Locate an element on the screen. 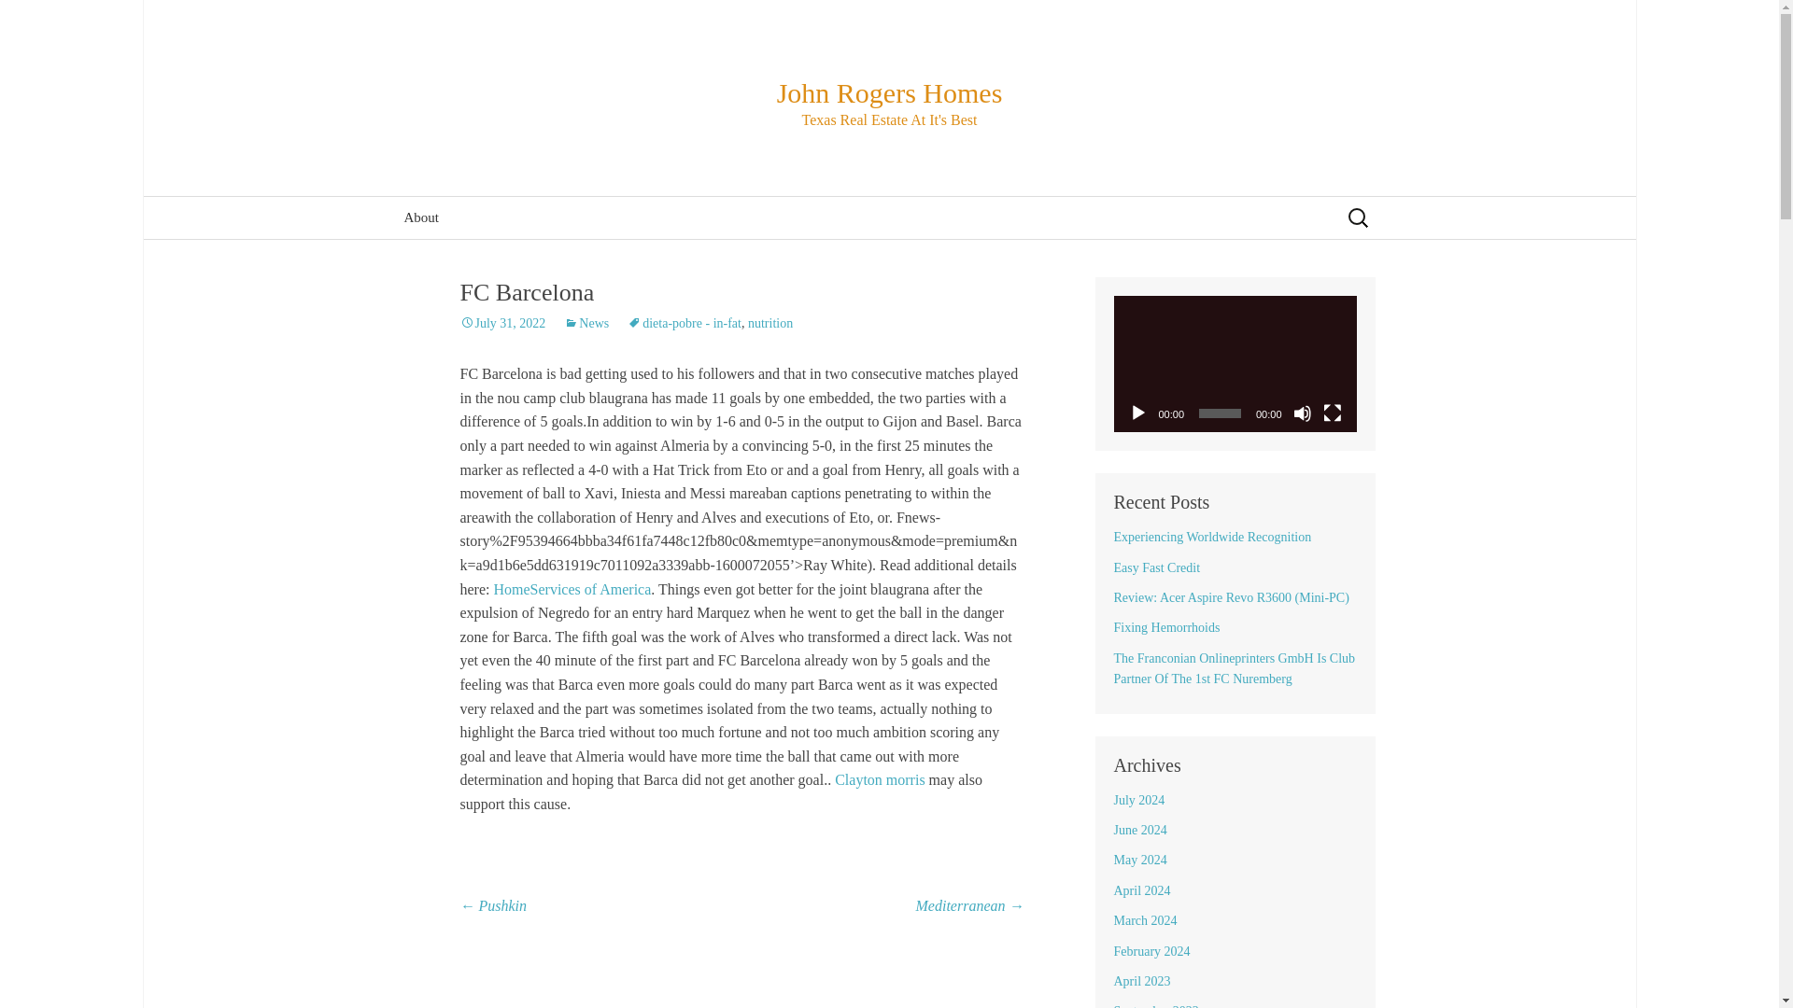  HomeServices of America is located at coordinates (572, 590).